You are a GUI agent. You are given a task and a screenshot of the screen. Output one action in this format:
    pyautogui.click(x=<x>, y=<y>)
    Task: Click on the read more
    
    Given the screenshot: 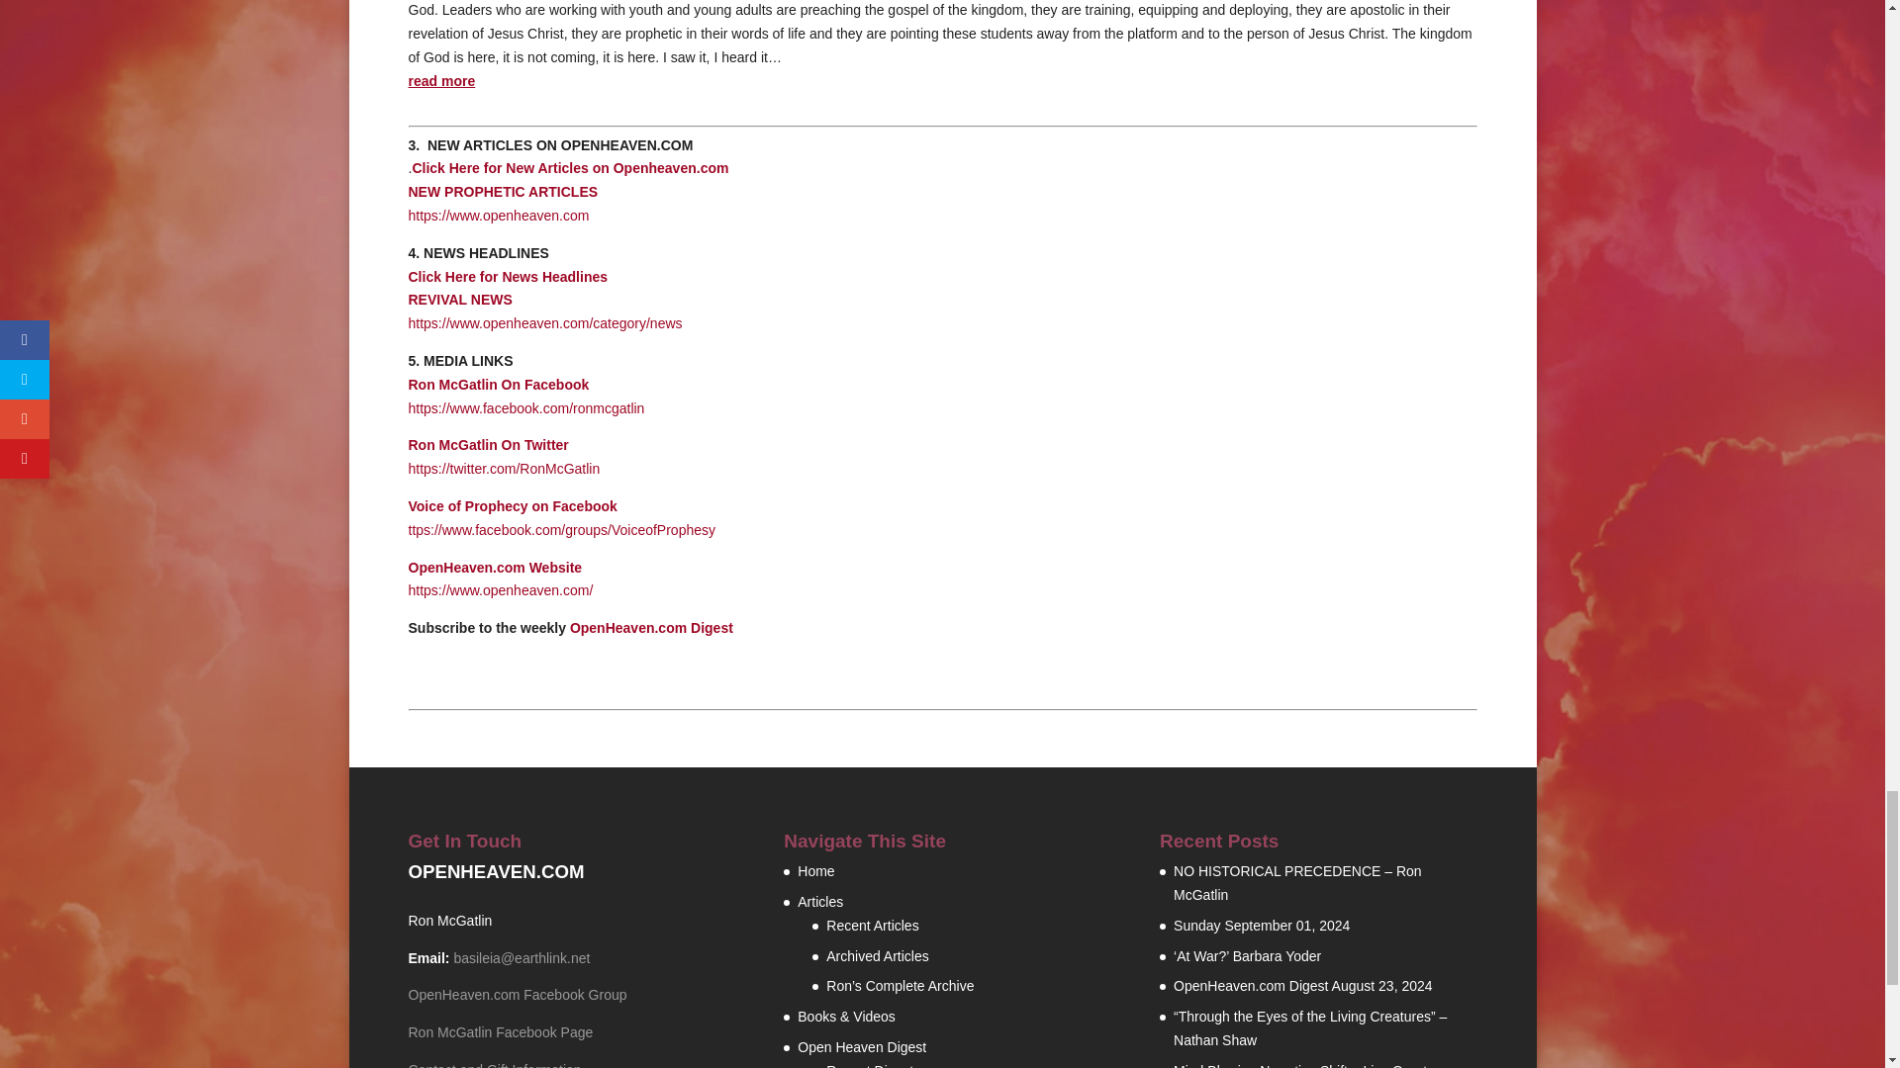 What is the action you would take?
    pyautogui.click(x=508, y=289)
    